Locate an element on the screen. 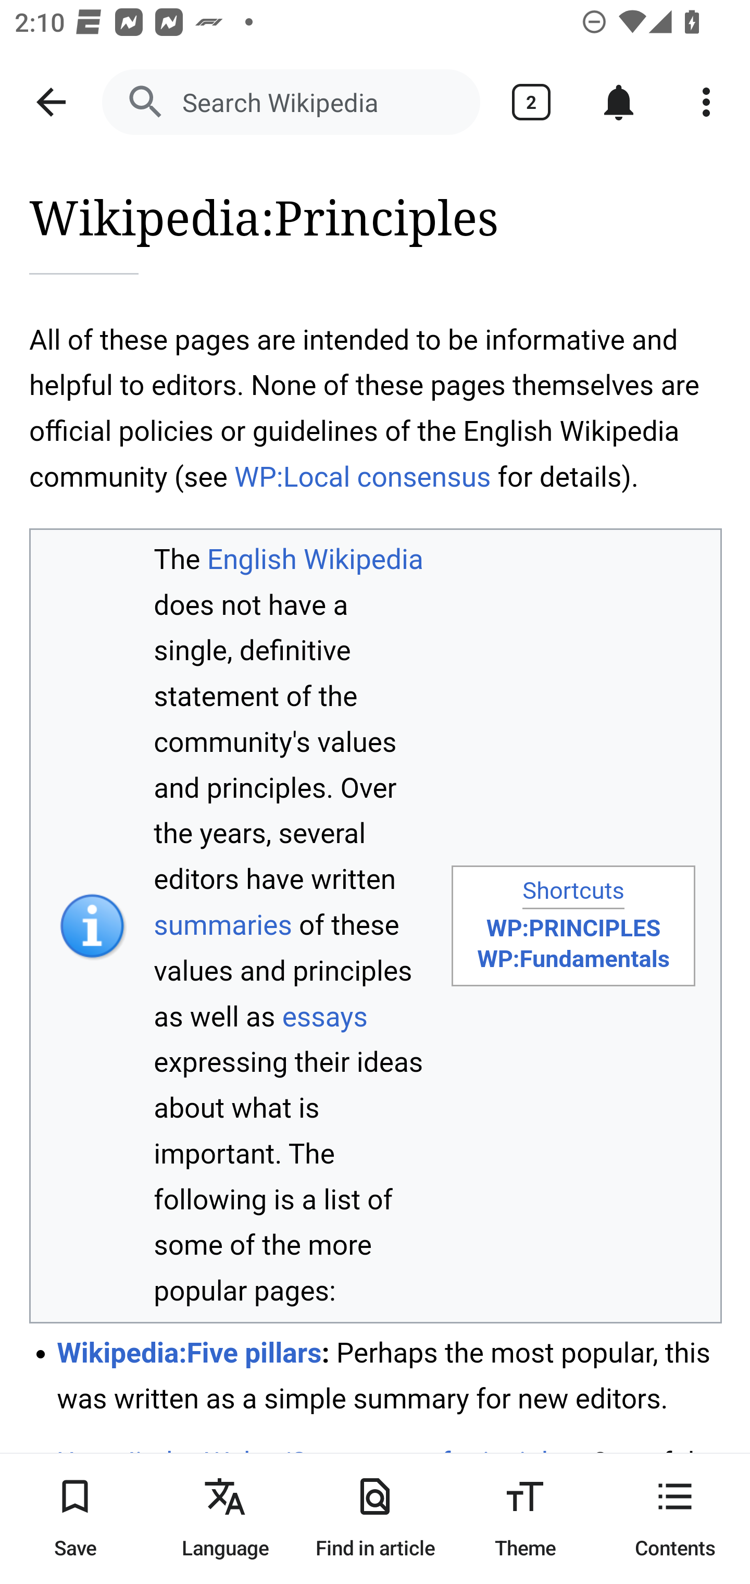 The width and height of the screenshot is (750, 1584). Shortcuts is located at coordinates (573, 892).